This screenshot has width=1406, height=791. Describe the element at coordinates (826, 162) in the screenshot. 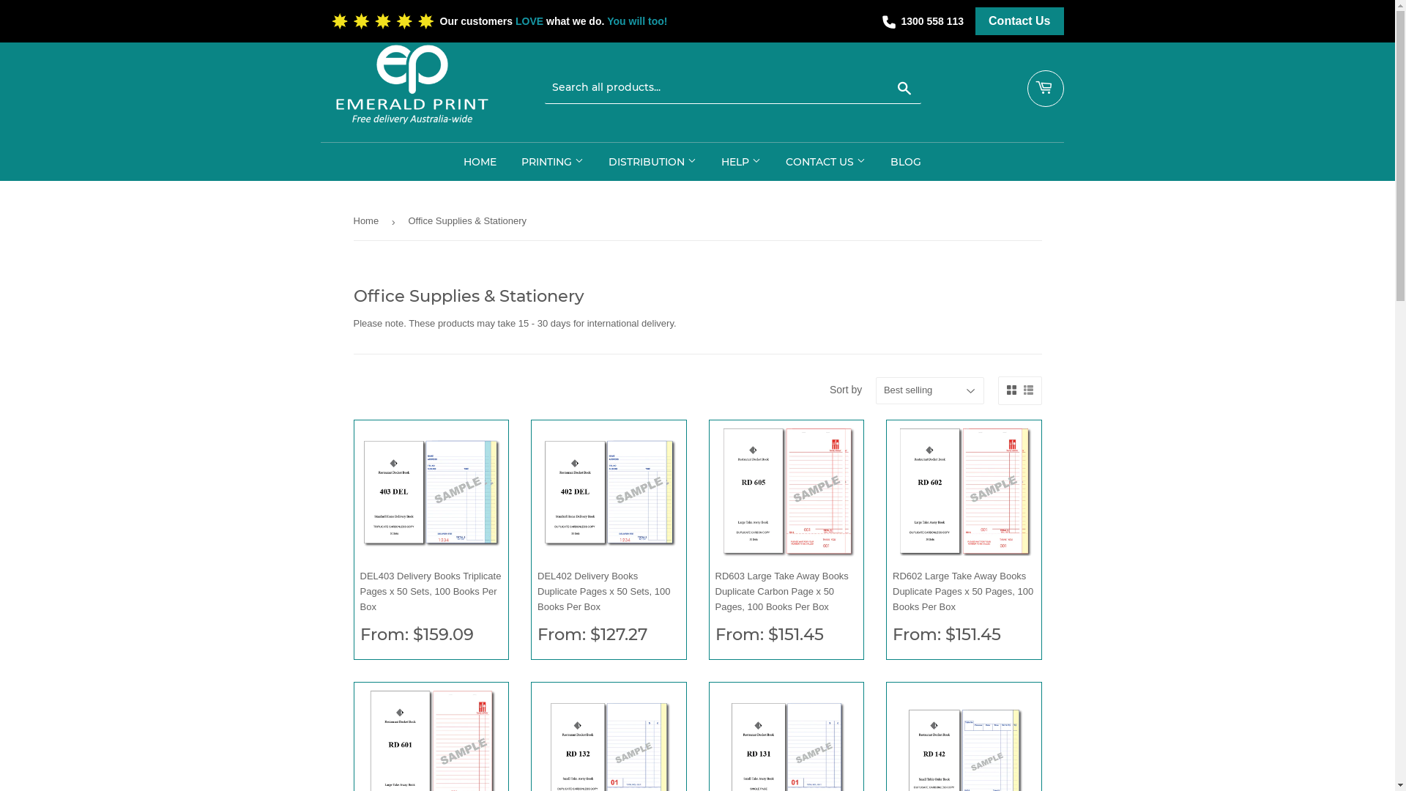

I see `CONTACT US` at that location.